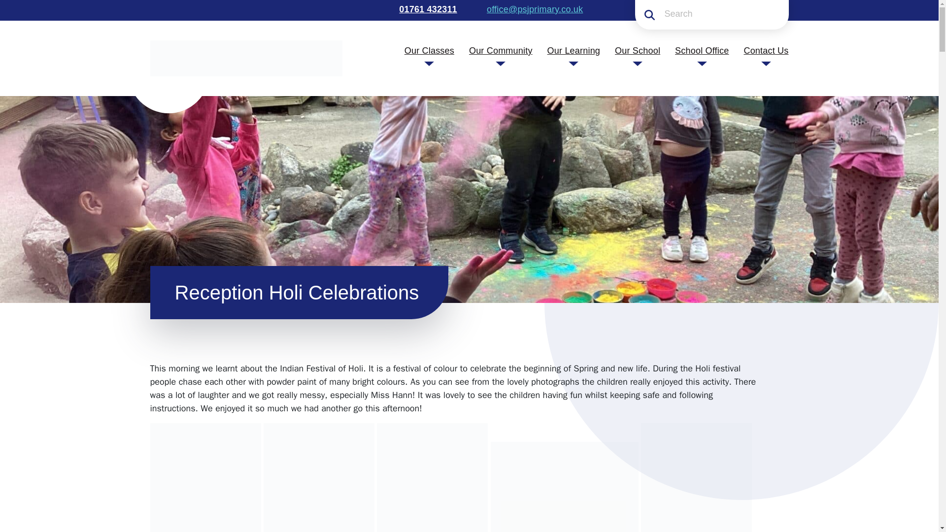 The image size is (946, 532). I want to click on Our Community, so click(501, 50).